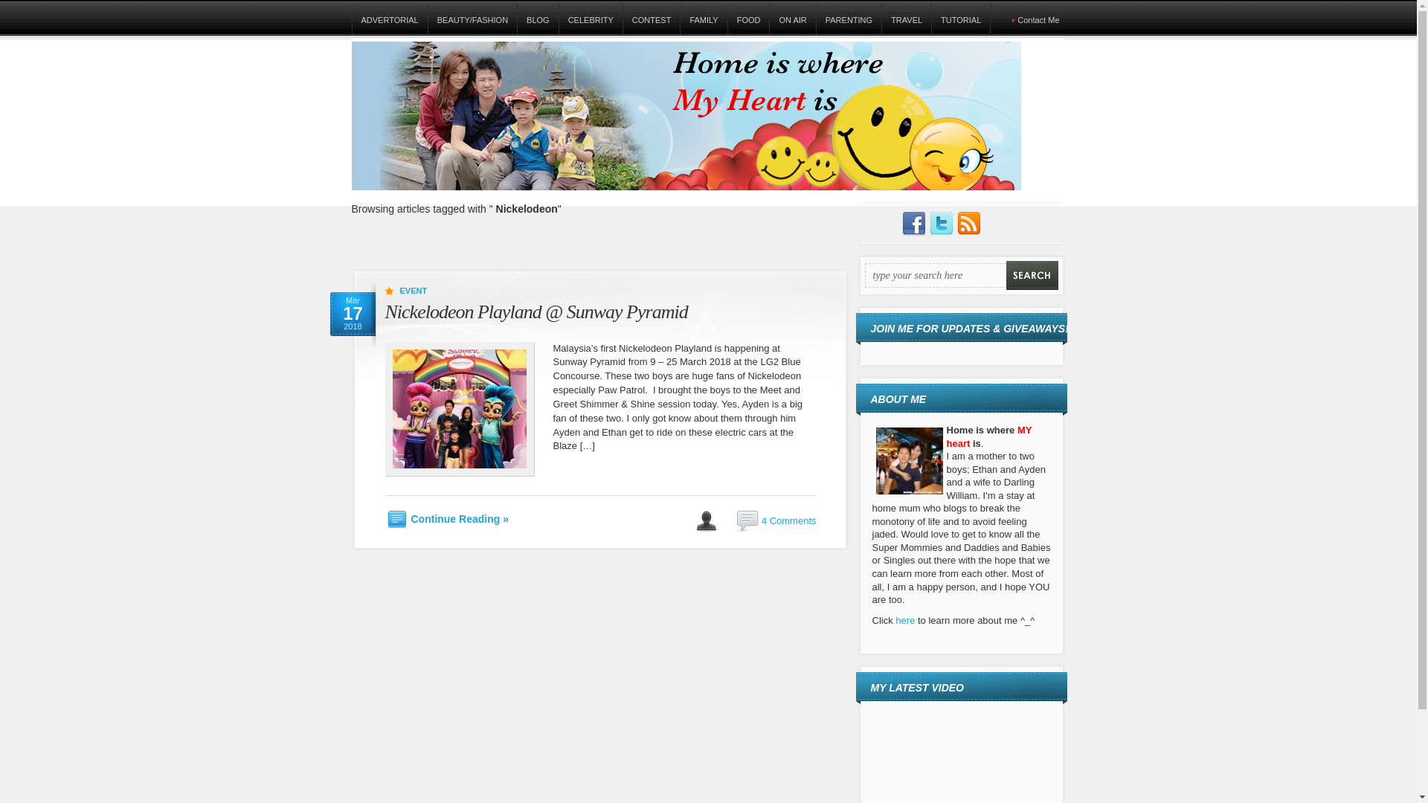 This screenshot has width=1428, height=803. I want to click on FAMILY, so click(703, 19).